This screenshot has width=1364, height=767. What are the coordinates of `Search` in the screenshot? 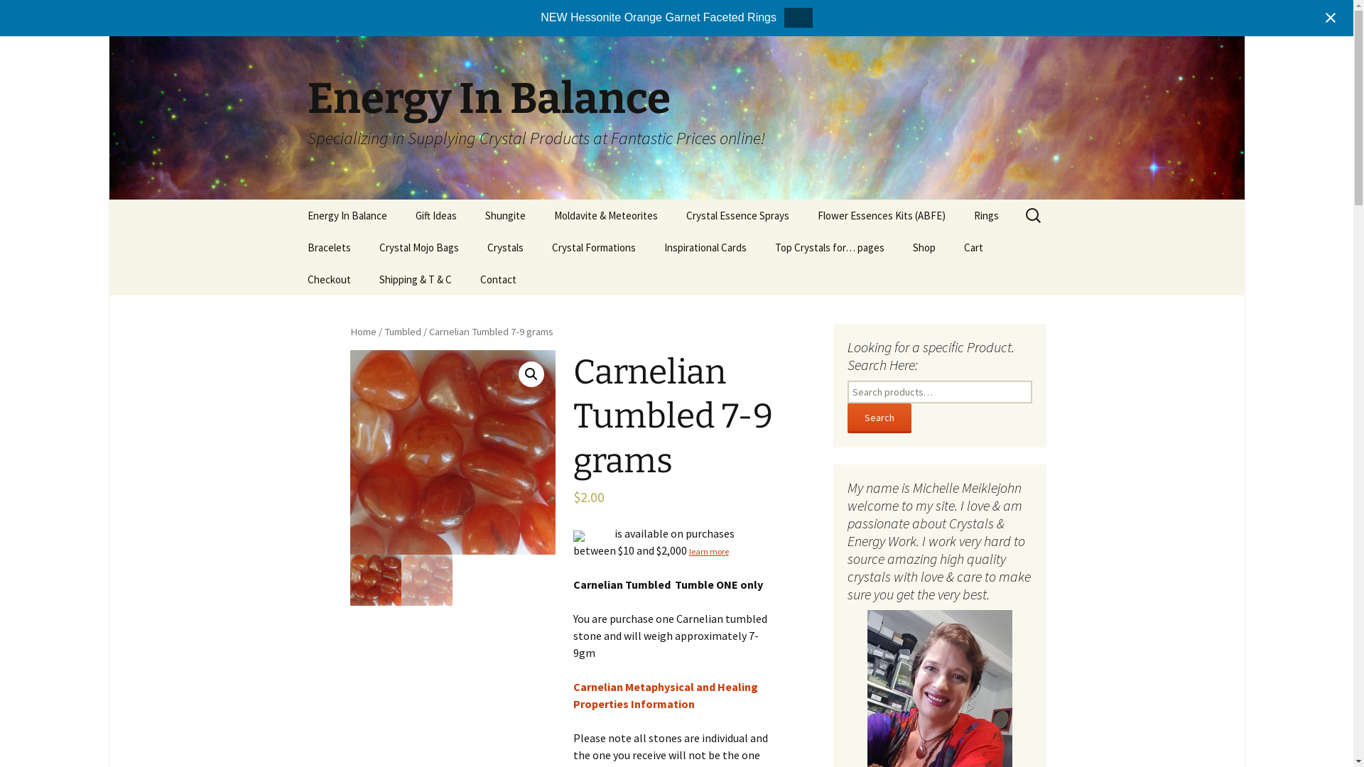 It's located at (879, 418).